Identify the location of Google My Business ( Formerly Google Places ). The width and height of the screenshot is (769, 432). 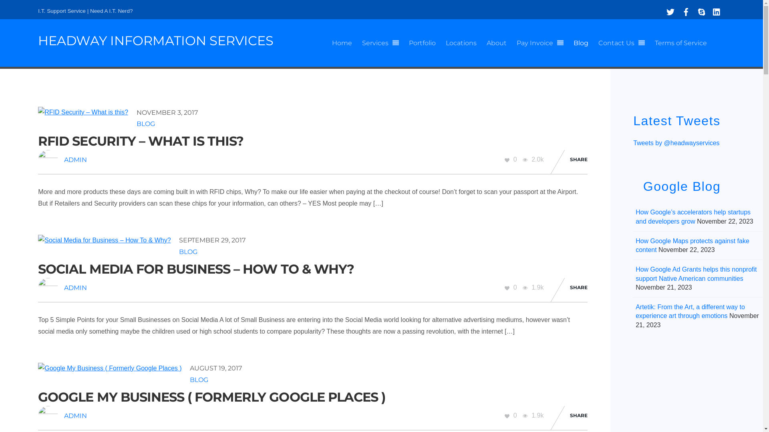
(110, 369).